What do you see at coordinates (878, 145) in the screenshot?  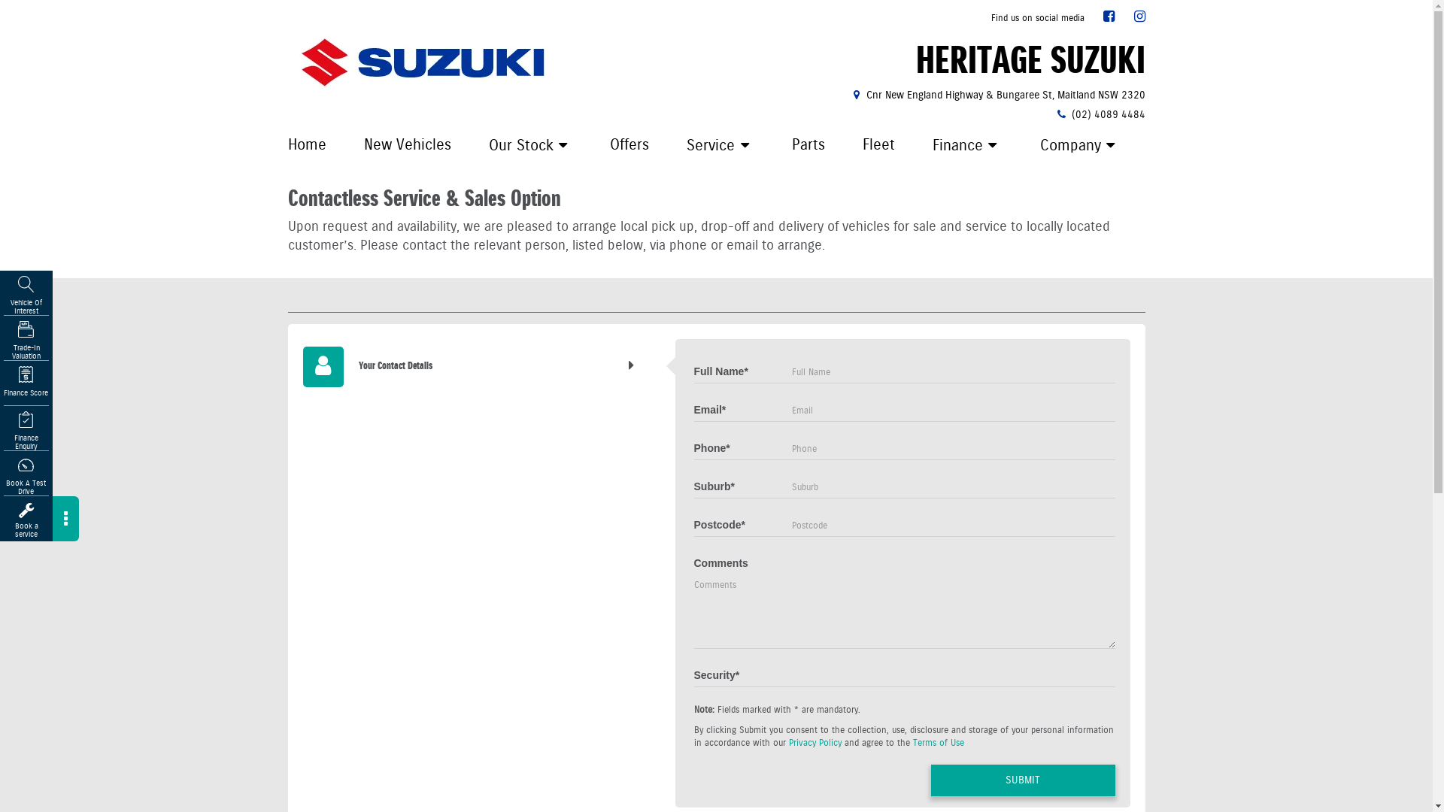 I see `Fleet` at bounding box center [878, 145].